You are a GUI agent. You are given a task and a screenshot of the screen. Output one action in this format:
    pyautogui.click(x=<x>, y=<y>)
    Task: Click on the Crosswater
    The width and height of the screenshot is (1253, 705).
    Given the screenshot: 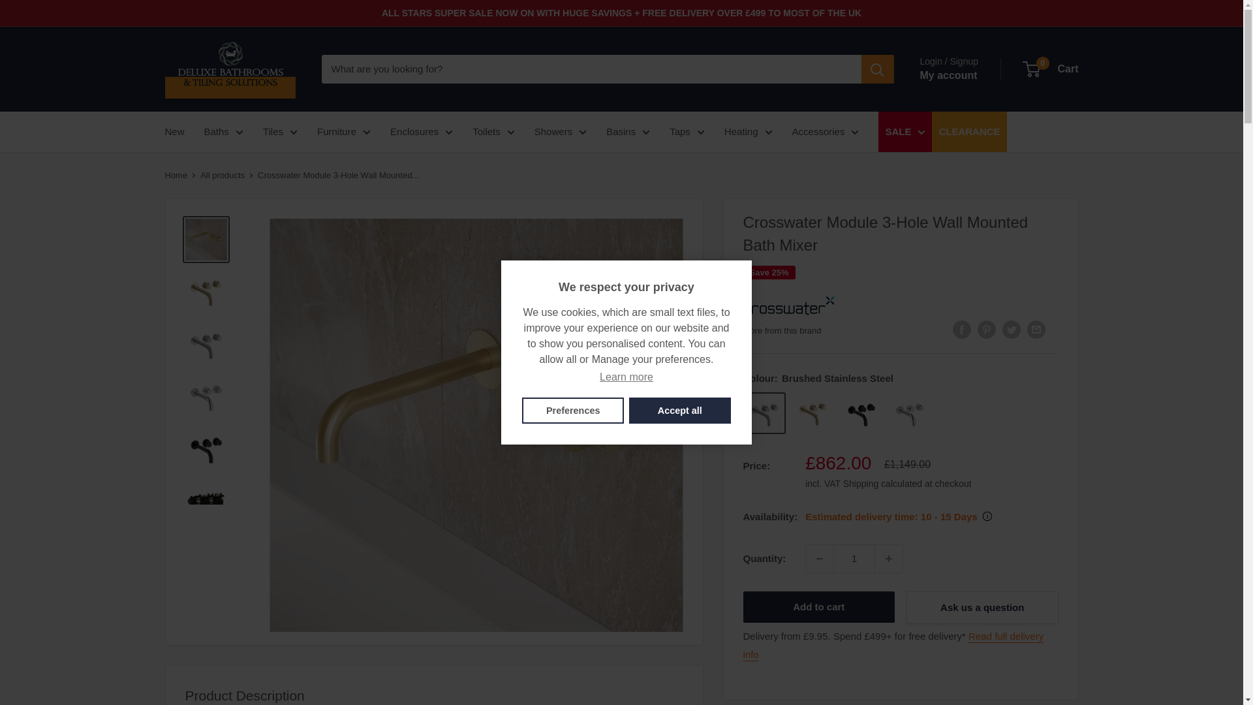 What is the action you would take?
    pyautogui.click(x=788, y=306)
    